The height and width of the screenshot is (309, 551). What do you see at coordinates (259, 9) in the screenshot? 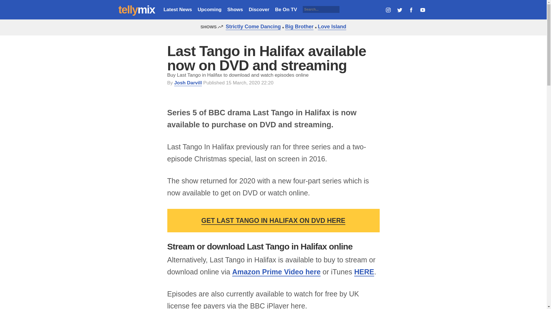
I see `Discover` at bounding box center [259, 9].